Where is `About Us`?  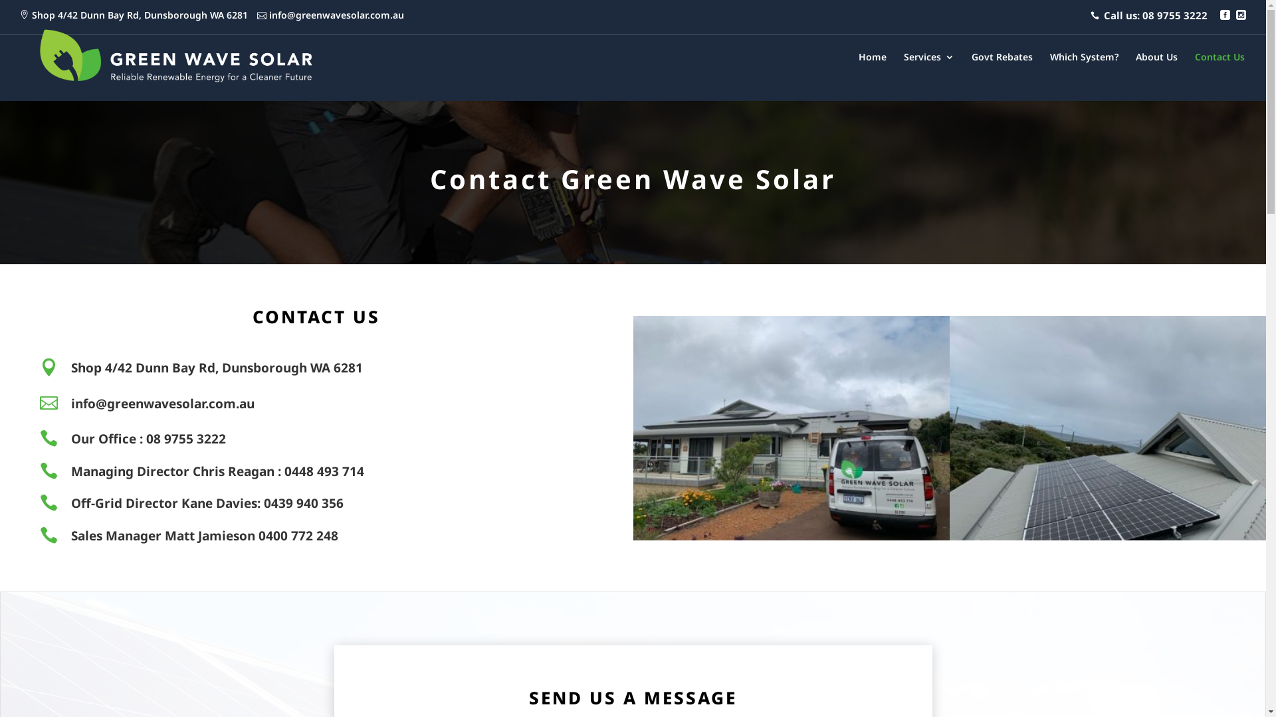
About Us is located at coordinates (1156, 76).